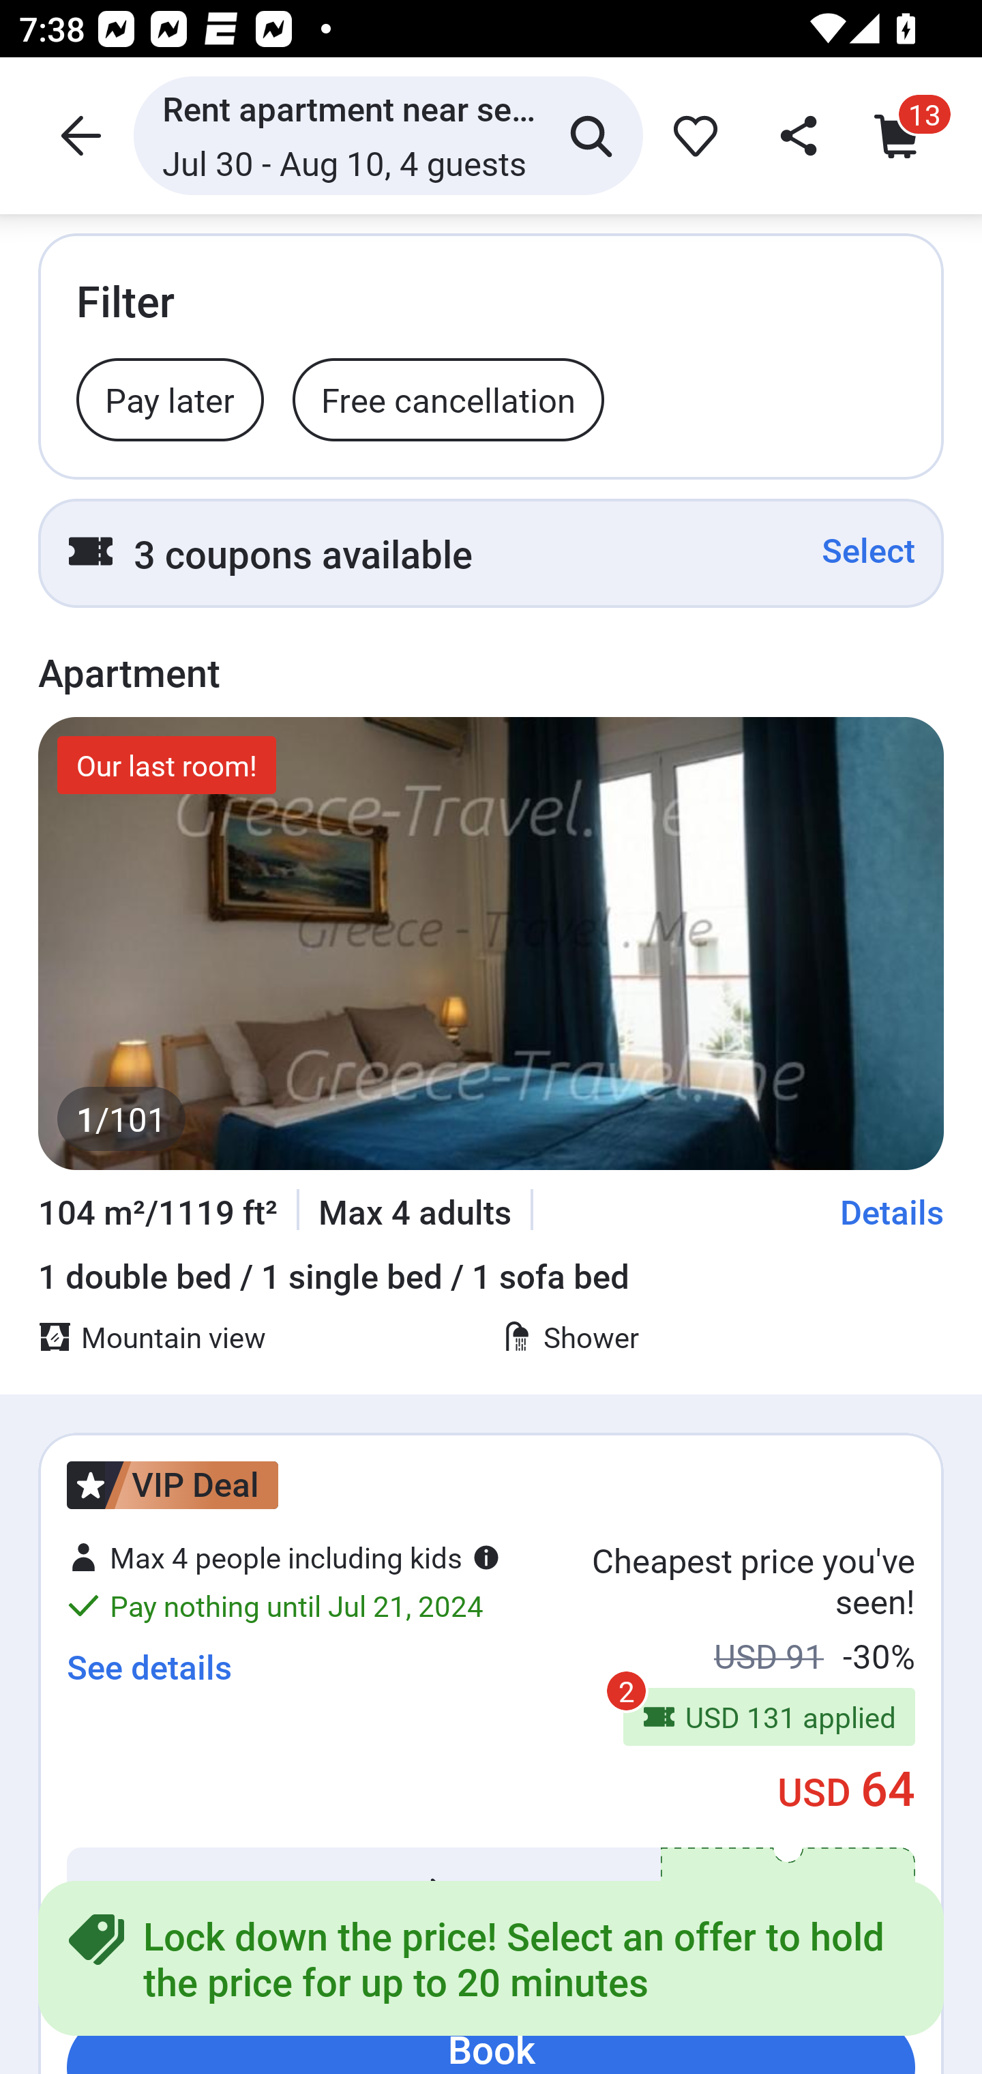 The image size is (982, 2074). Describe the element at coordinates (284, 1557) in the screenshot. I see `Max 4 people including kids` at that location.